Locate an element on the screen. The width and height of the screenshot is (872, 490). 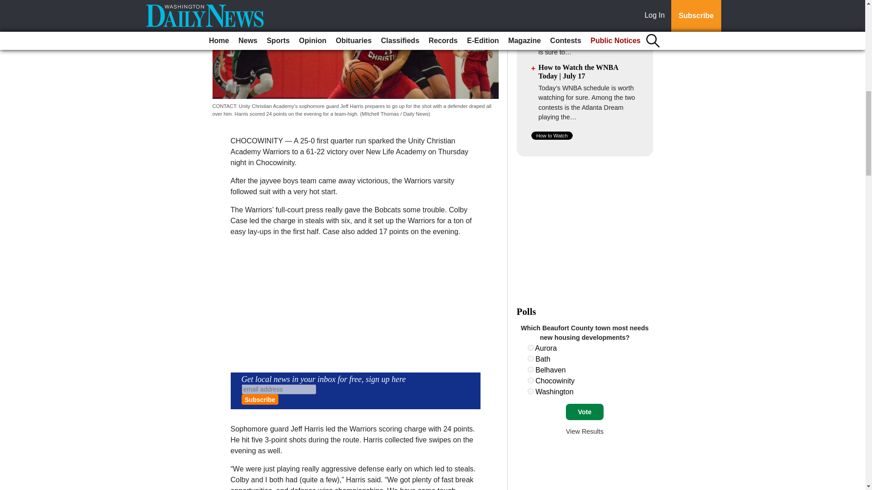
View Results Of This Poll is located at coordinates (585, 431).